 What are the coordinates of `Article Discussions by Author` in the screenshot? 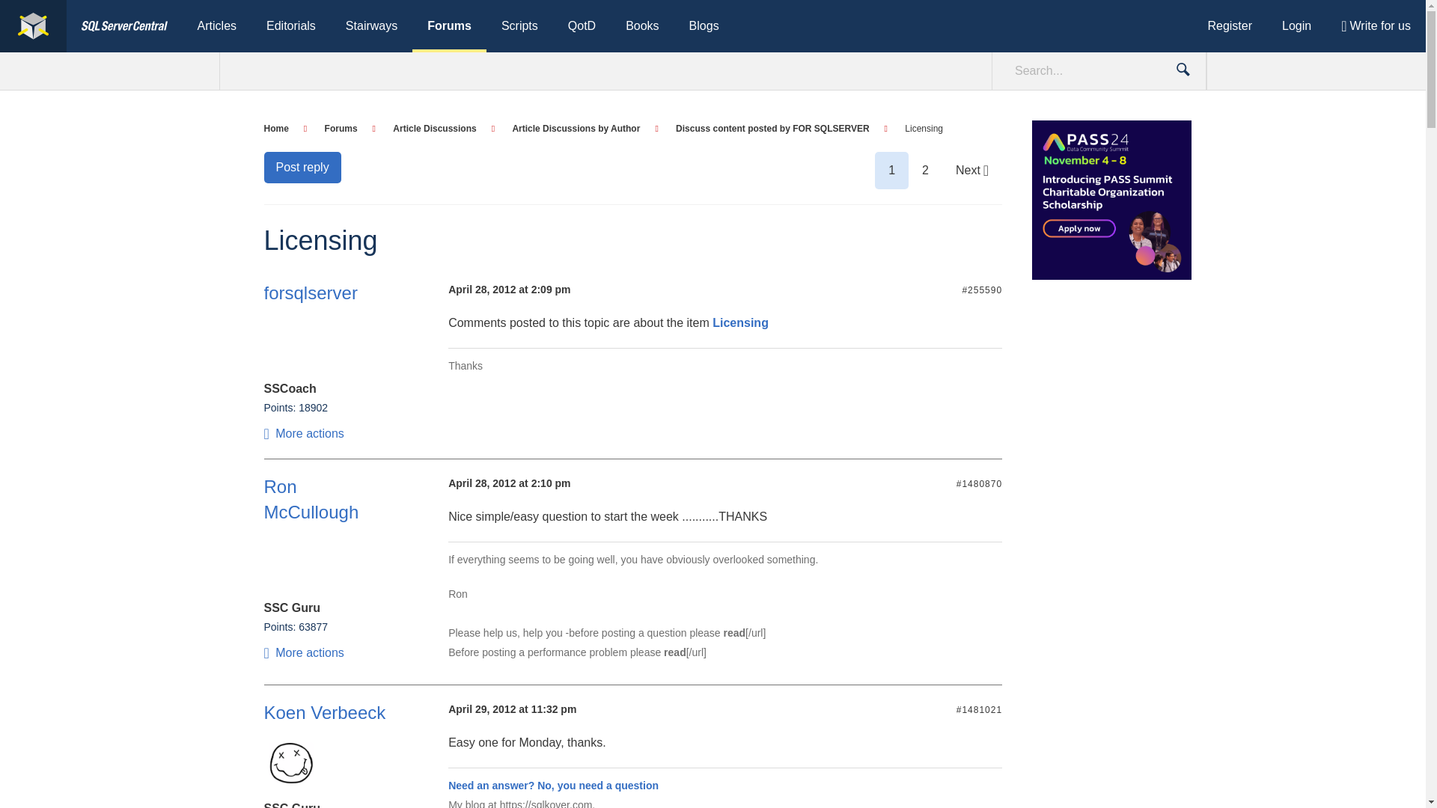 It's located at (585, 129).